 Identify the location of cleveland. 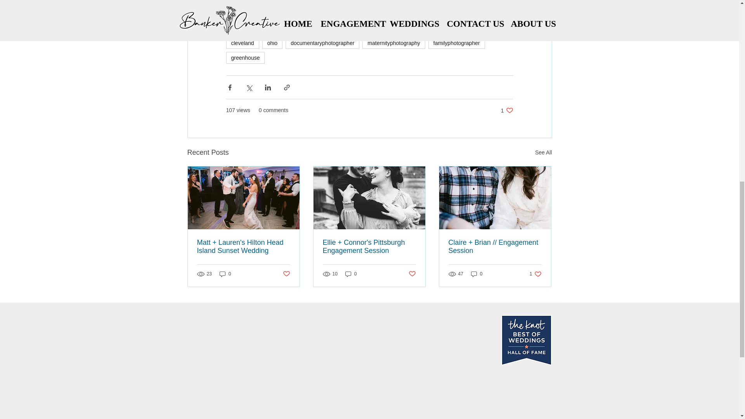
(242, 43).